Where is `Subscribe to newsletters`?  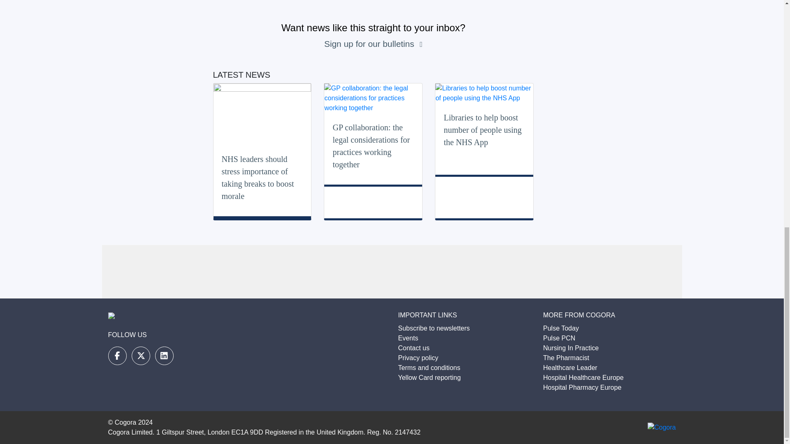
Subscribe to newsletters is located at coordinates (434, 328).